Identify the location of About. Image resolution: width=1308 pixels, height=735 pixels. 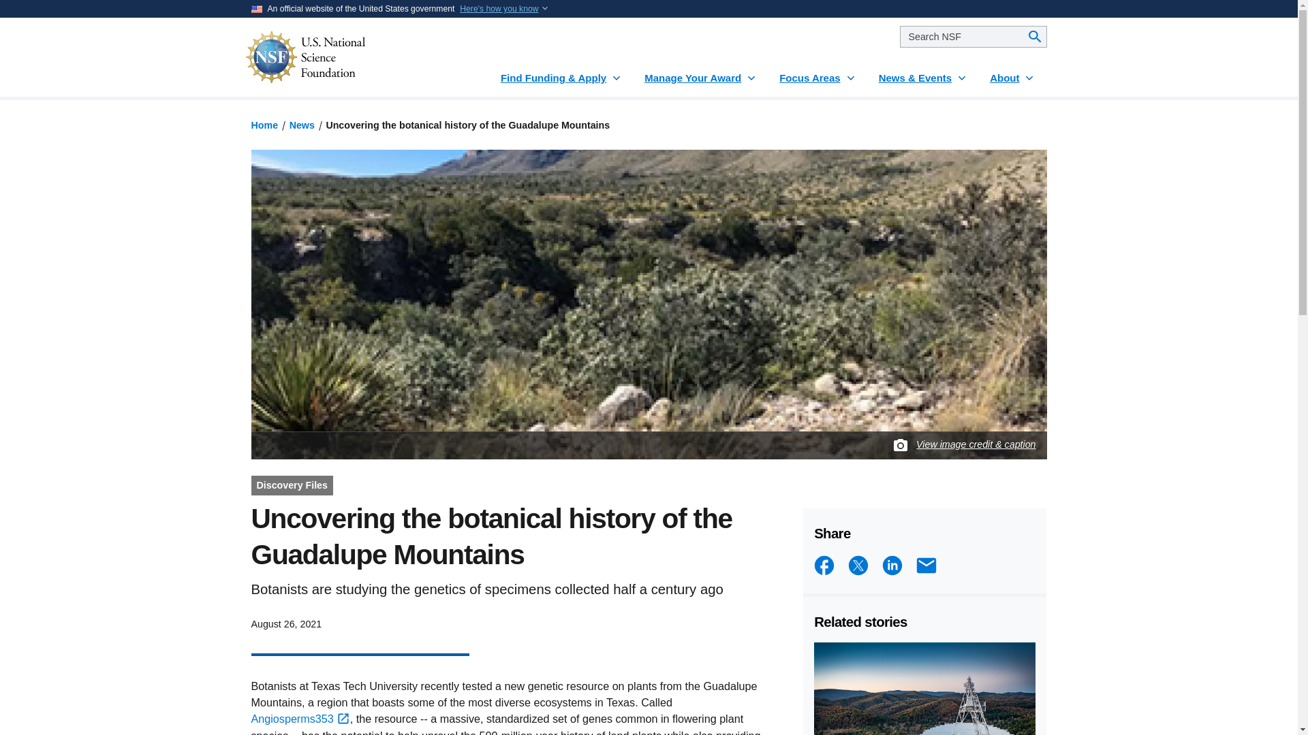
(1012, 72).